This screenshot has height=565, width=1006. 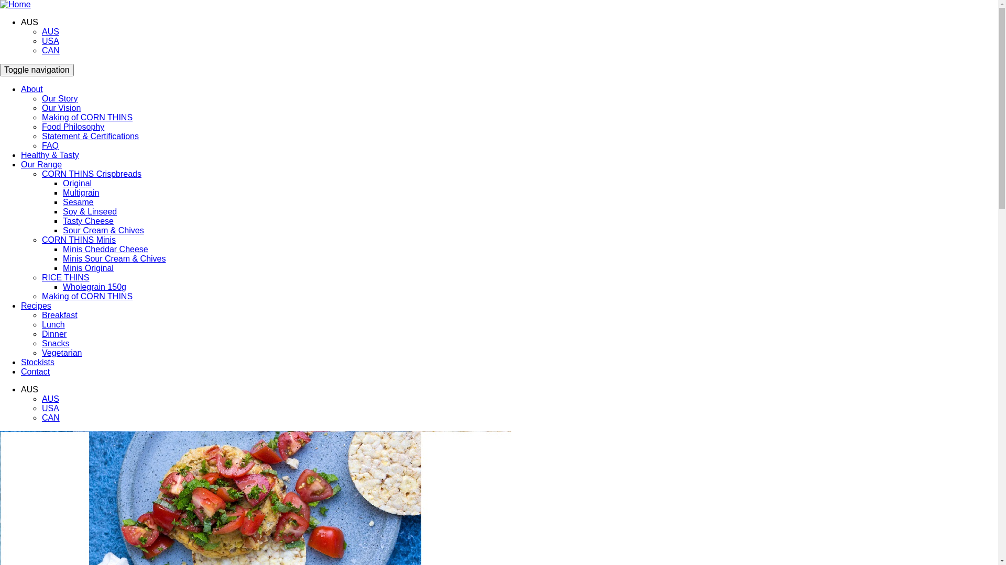 I want to click on Making of CORN THINS, so click(x=87, y=117).